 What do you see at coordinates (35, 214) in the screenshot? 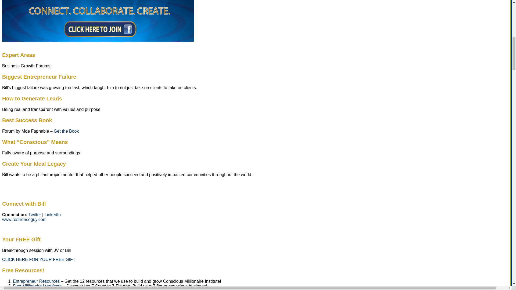
I see `Twitter` at bounding box center [35, 214].